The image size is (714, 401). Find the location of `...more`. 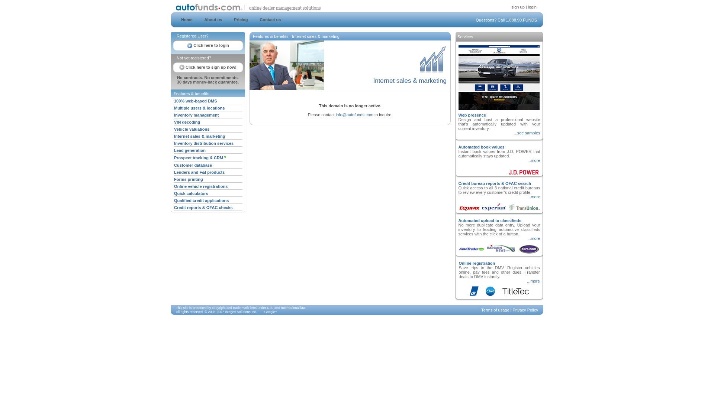

...more is located at coordinates (533, 281).